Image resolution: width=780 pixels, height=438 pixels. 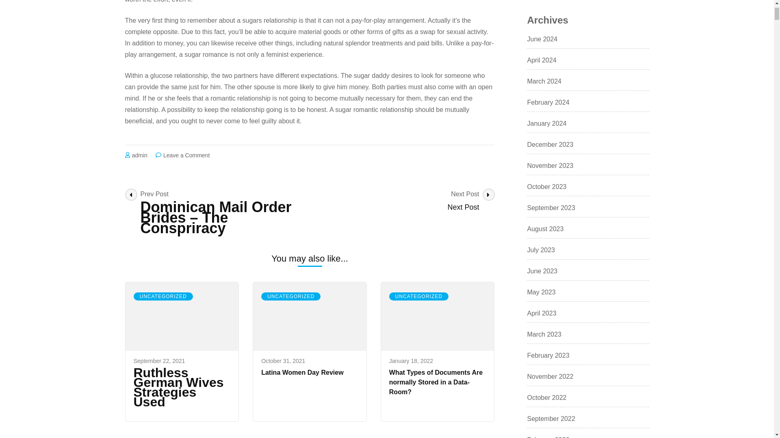 I want to click on UNCATEGORIZED, so click(x=419, y=296).